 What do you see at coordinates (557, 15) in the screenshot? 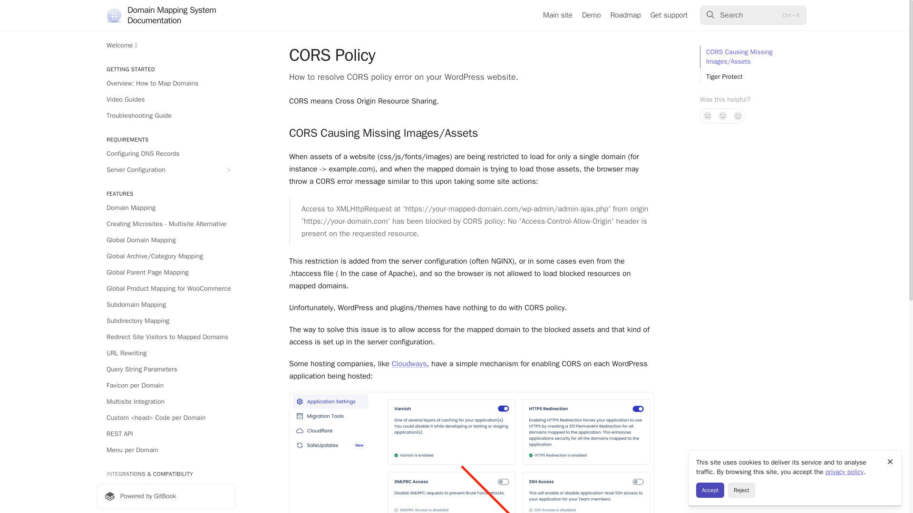
I see `Main site` at bounding box center [557, 15].